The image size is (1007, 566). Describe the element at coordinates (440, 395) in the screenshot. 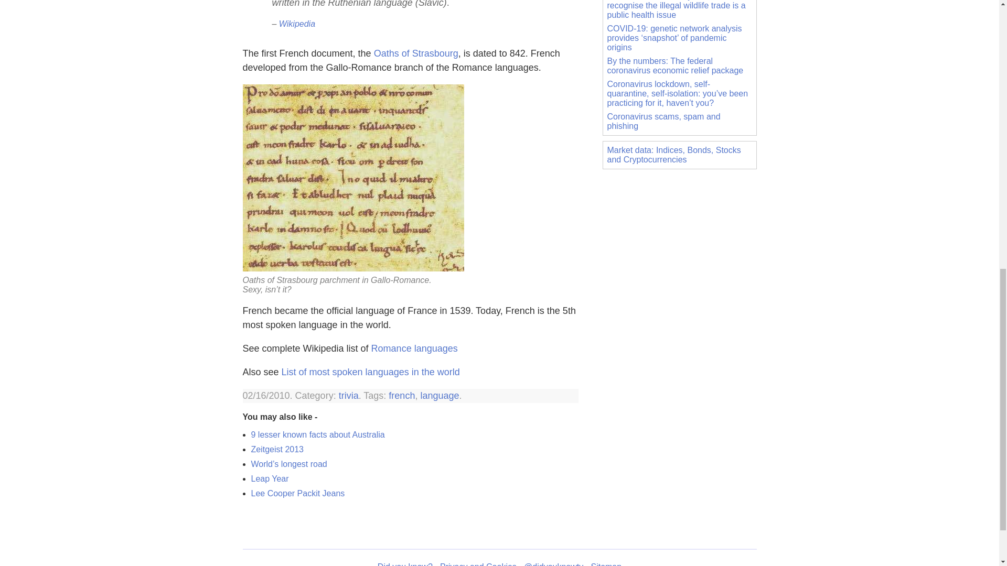

I see `language` at that location.